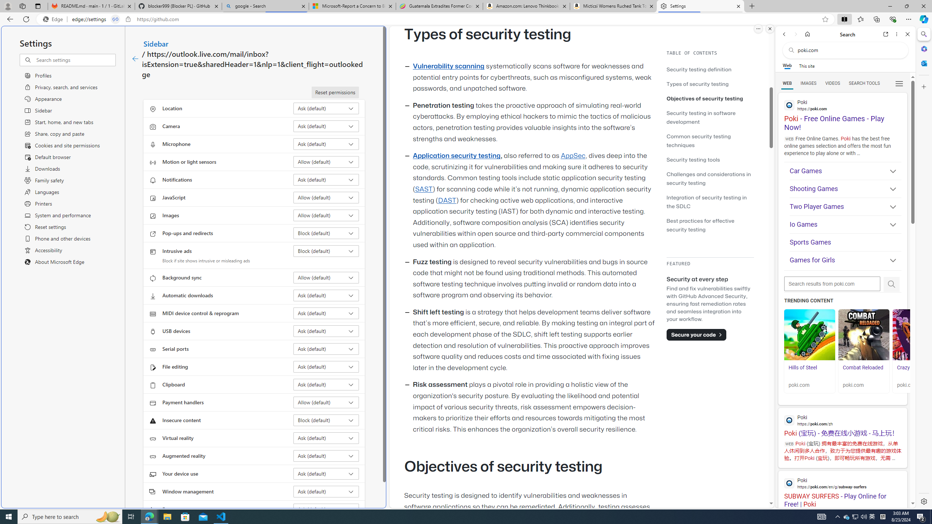  What do you see at coordinates (890, 207) in the screenshot?
I see `Show More Two Player Games` at bounding box center [890, 207].